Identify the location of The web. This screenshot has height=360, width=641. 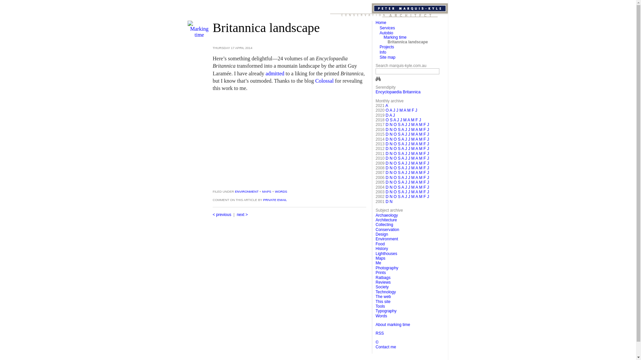
(383, 297).